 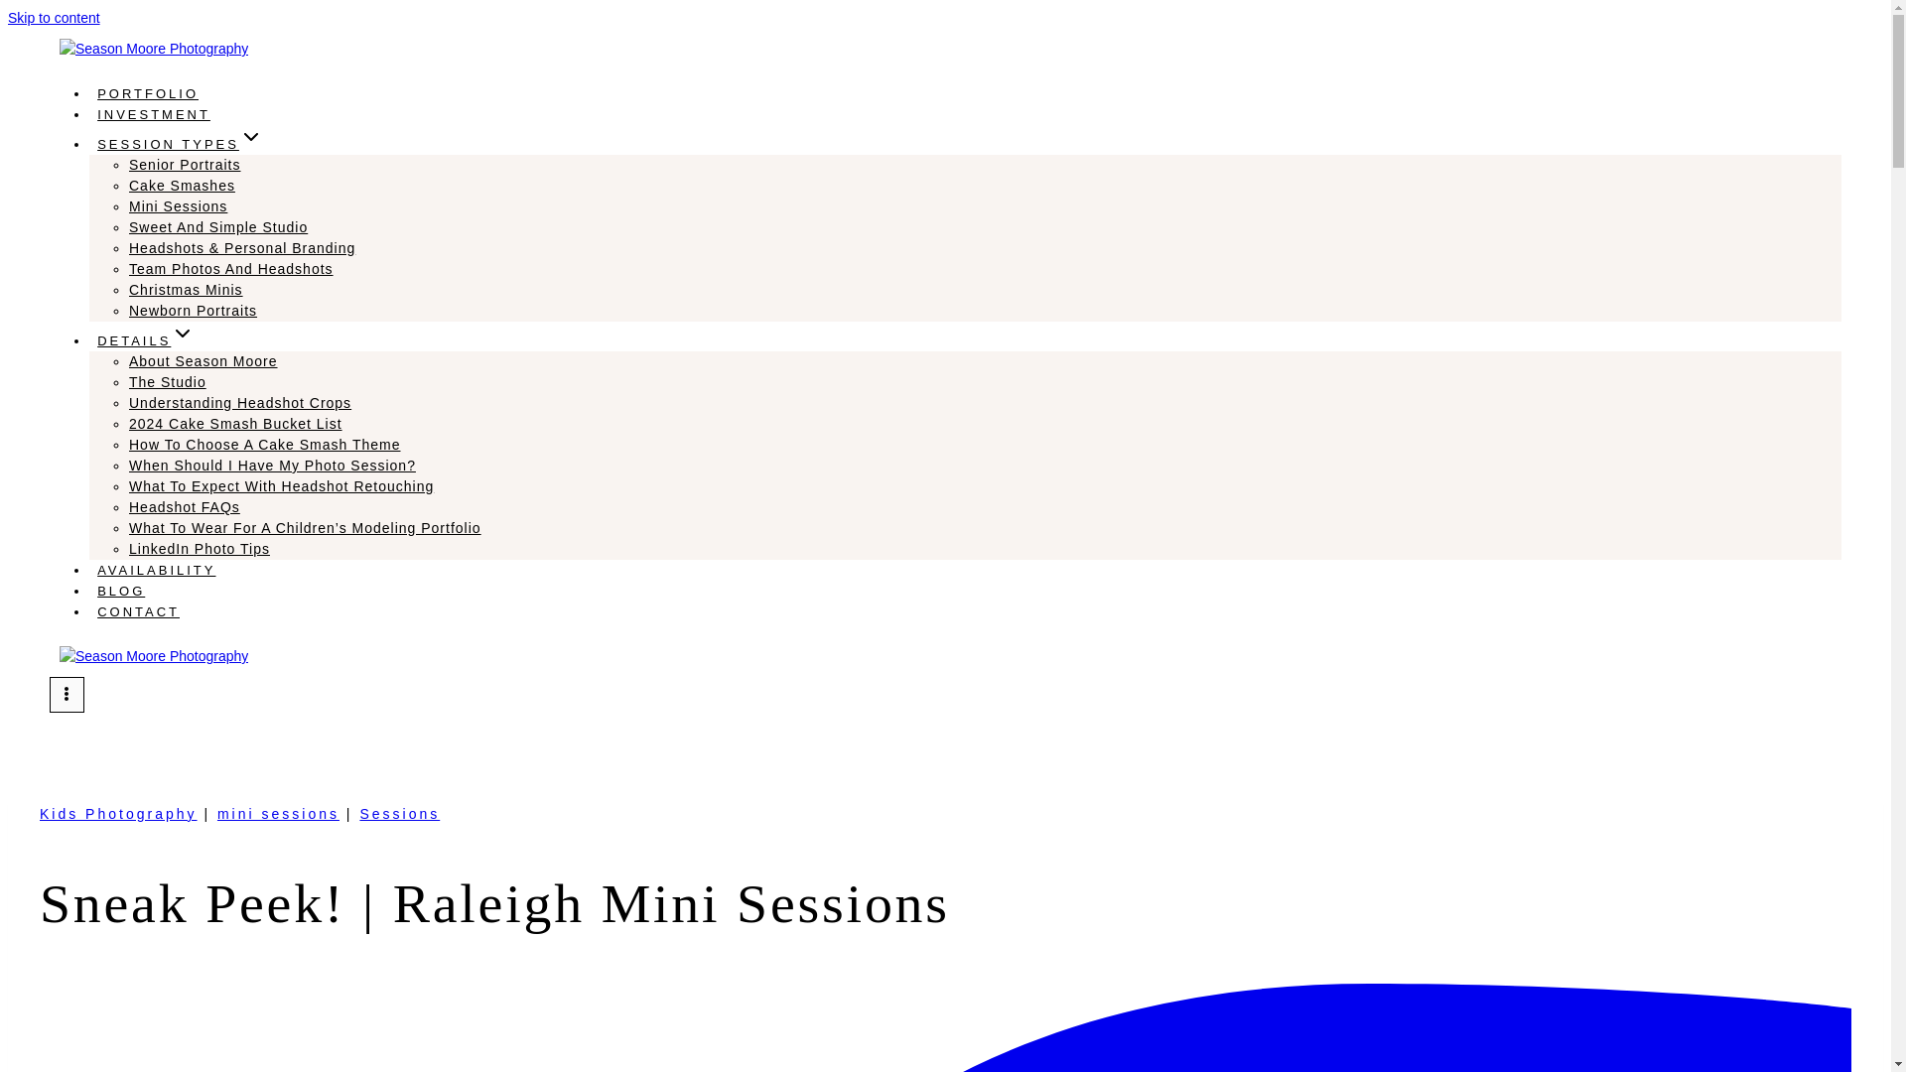 What do you see at coordinates (147, 93) in the screenshot?
I see `PORTFOLIO` at bounding box center [147, 93].